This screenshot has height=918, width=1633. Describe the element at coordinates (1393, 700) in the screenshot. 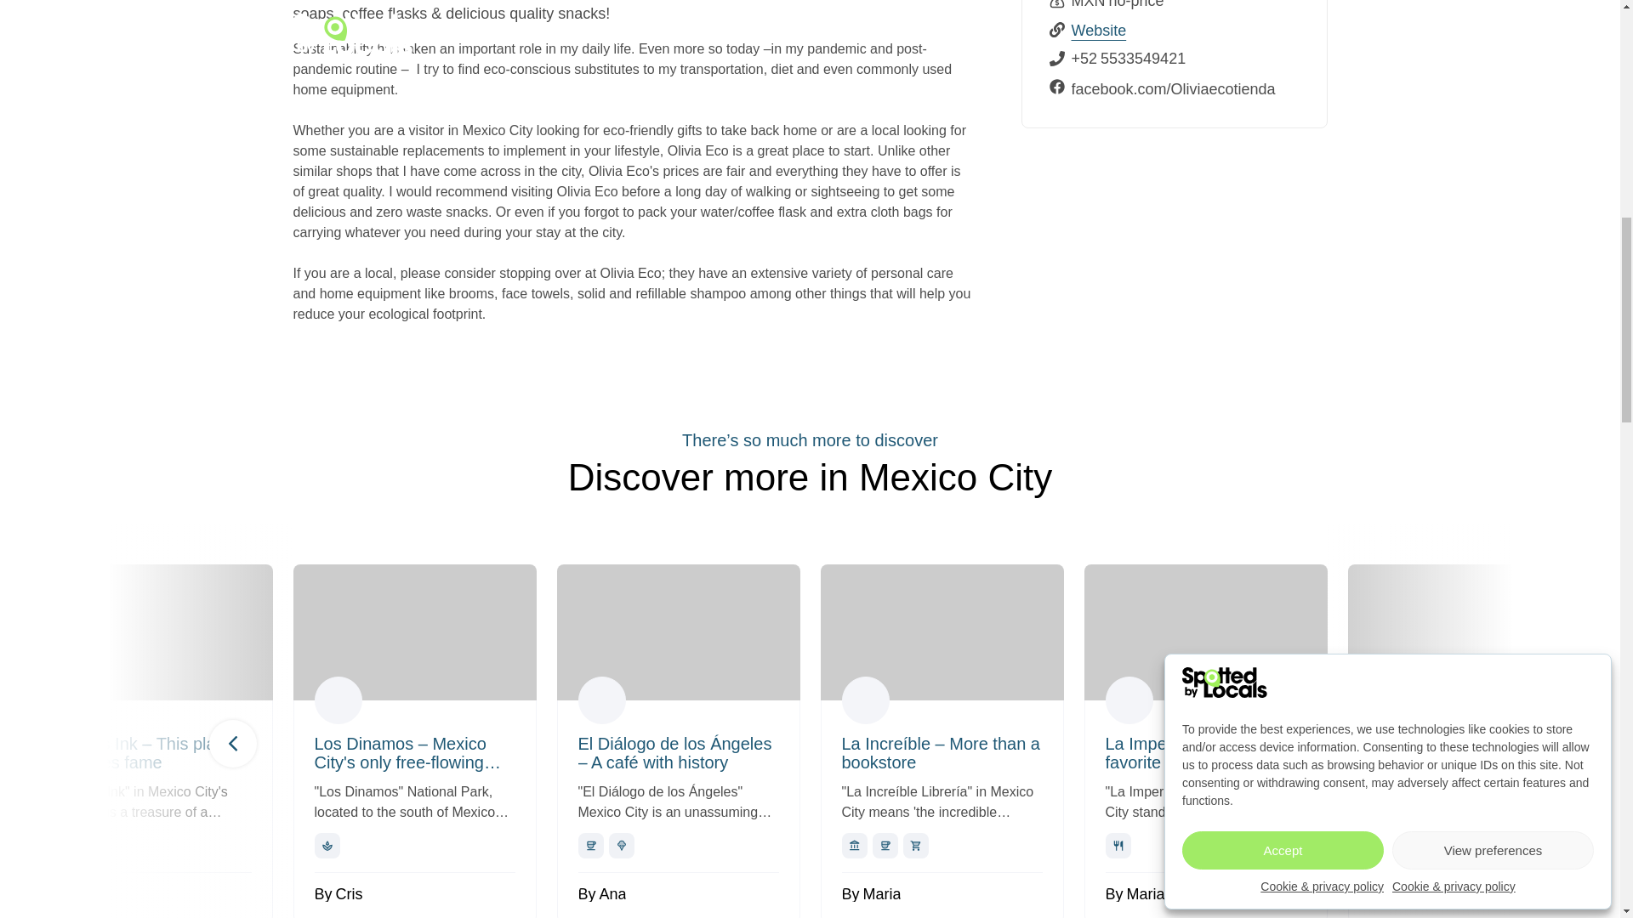

I see `crisguasch` at that location.